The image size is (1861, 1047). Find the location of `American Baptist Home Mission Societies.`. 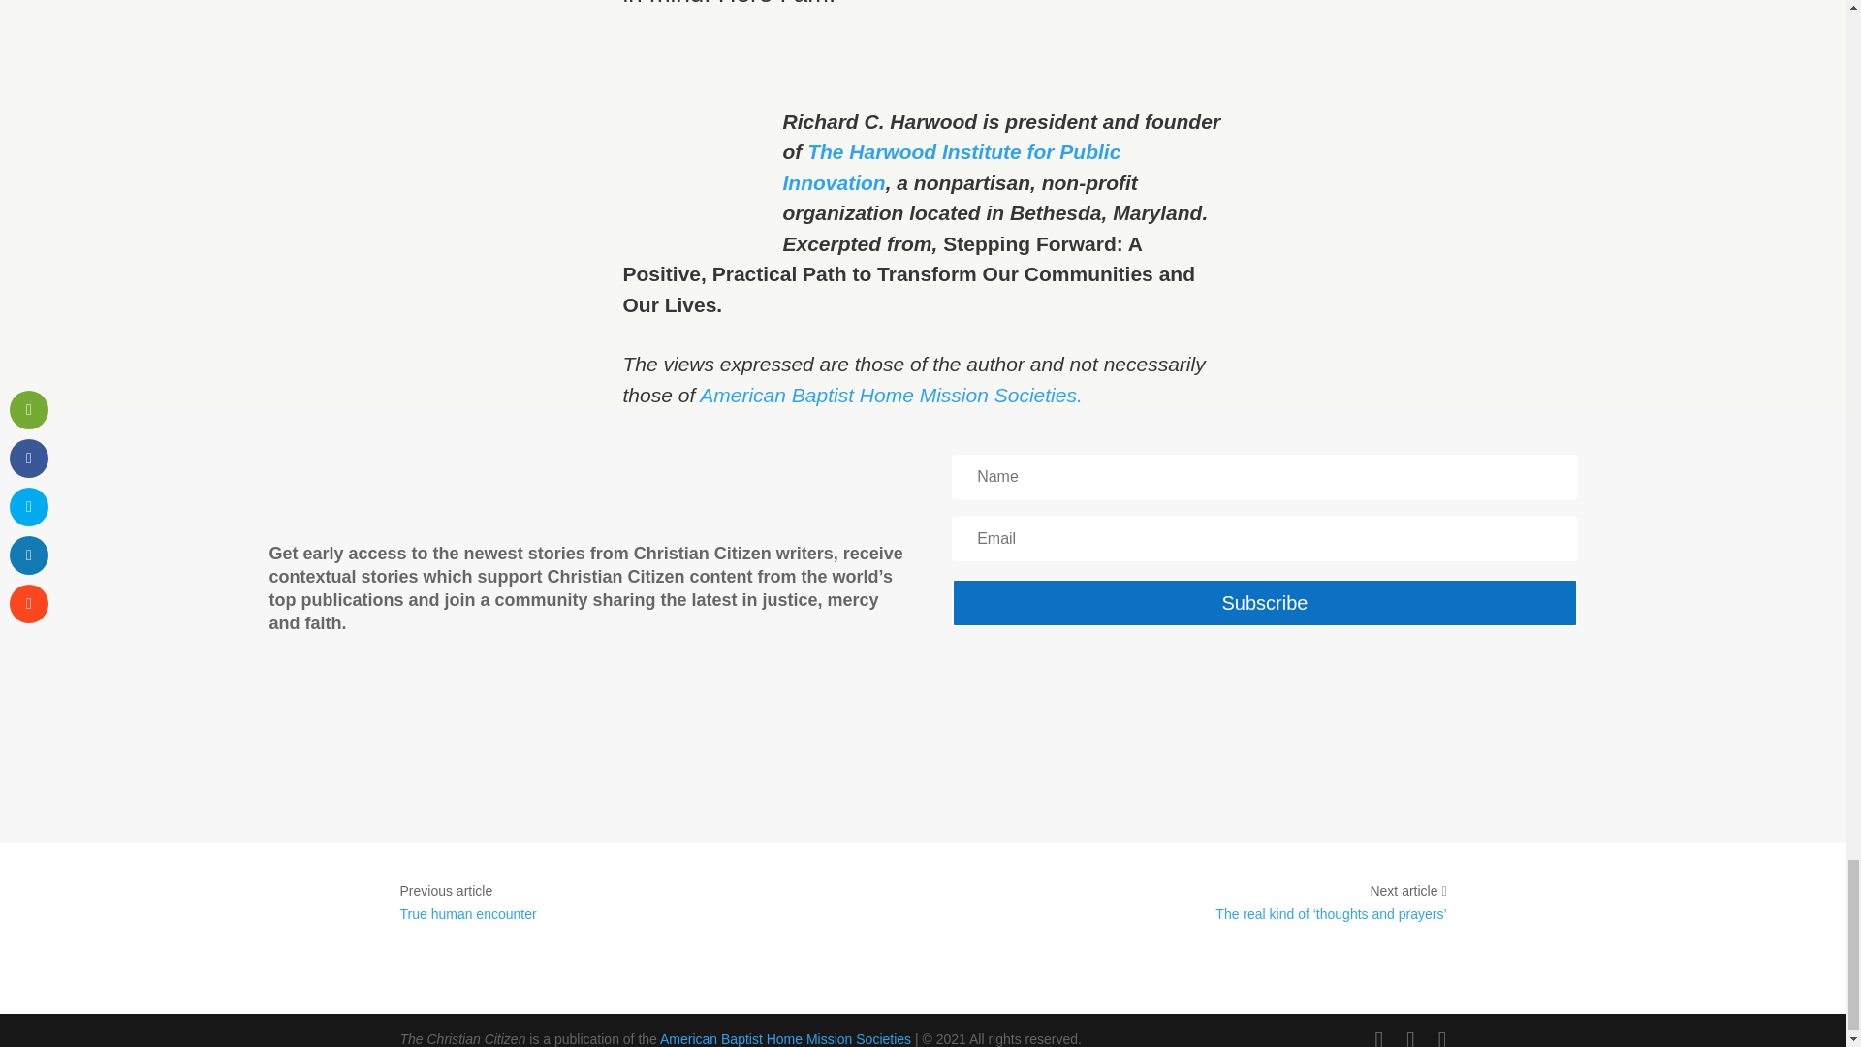

American Baptist Home Mission Societies. is located at coordinates (890, 396).